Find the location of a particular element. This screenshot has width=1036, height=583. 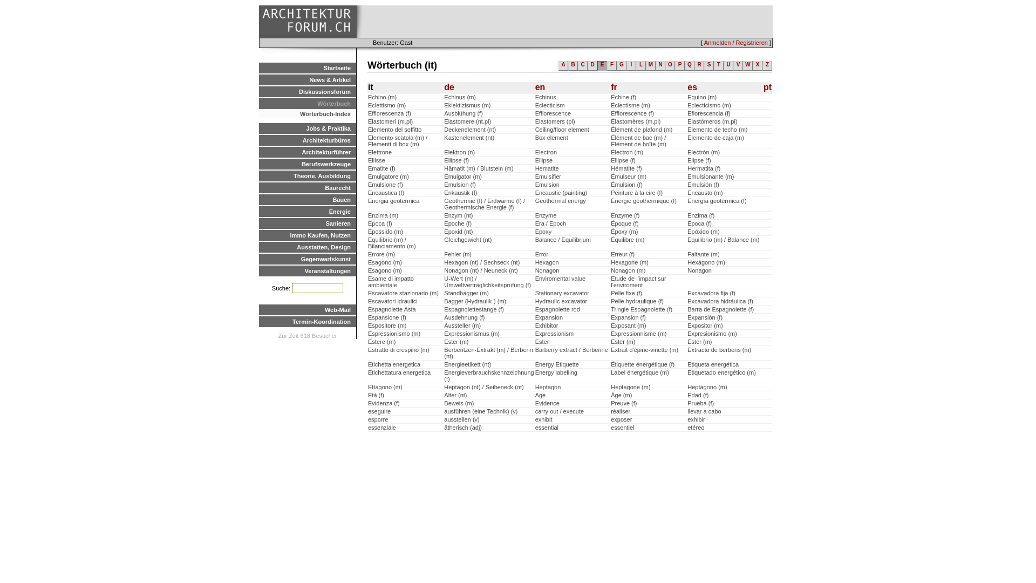

Energie is located at coordinates (308, 212).